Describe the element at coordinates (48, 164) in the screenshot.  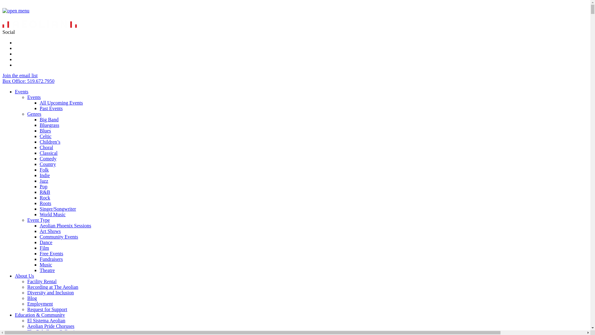
I see `Country` at that location.